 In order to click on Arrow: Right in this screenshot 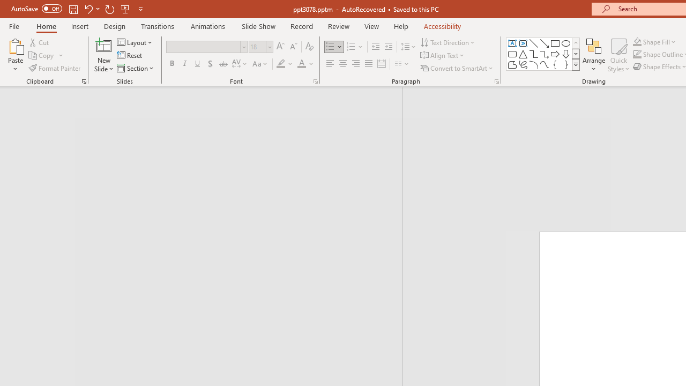, I will do `click(555, 54)`.